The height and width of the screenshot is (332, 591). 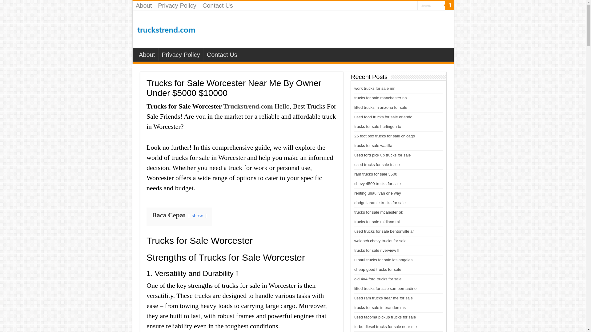 I want to click on show, so click(x=197, y=215).